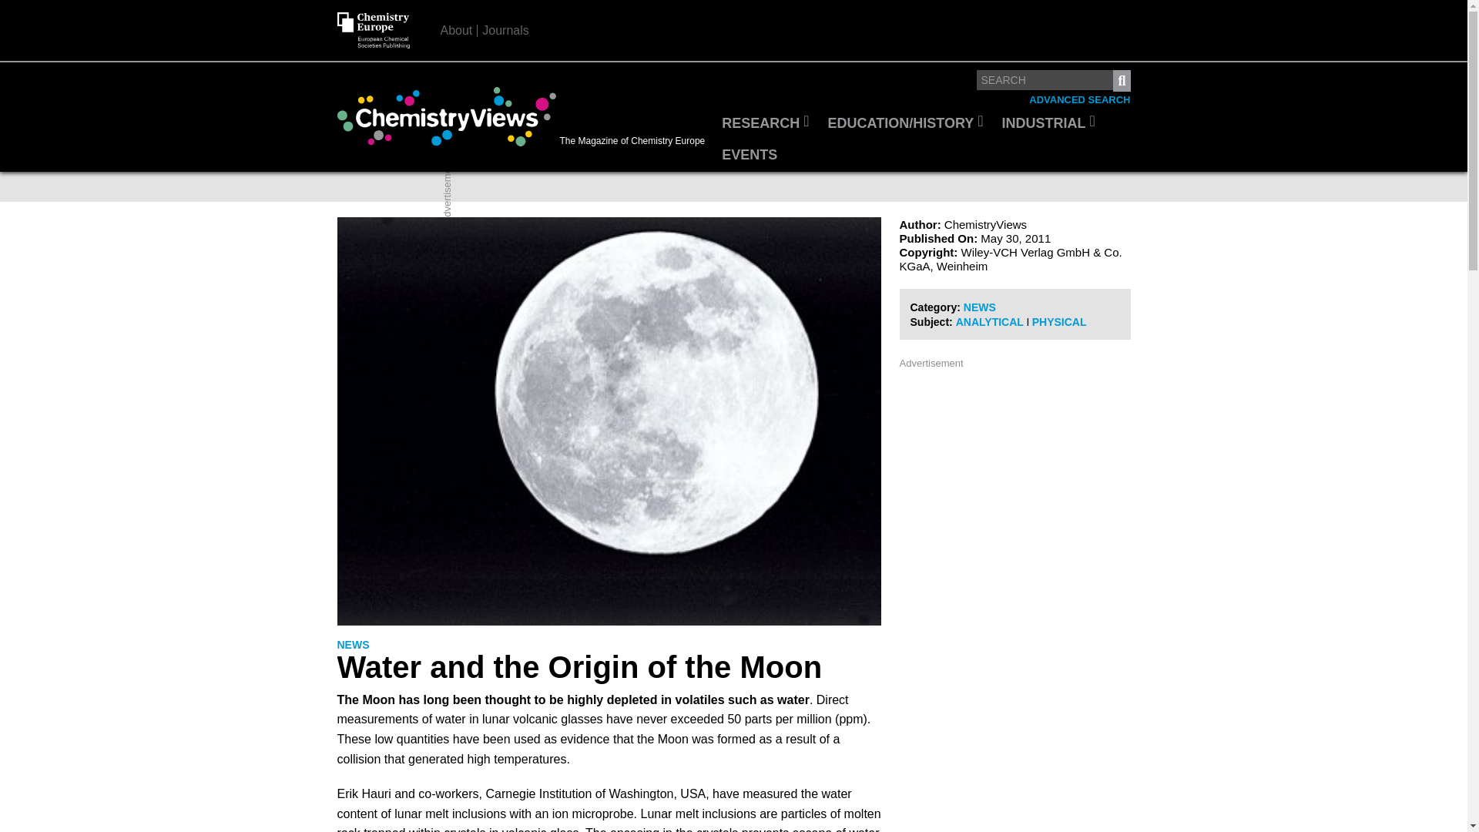 This screenshot has height=832, width=1479. I want to click on EVENTS, so click(750, 156).